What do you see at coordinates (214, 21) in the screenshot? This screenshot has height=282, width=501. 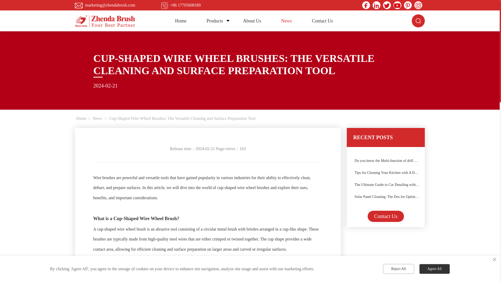 I see `Products` at bounding box center [214, 21].